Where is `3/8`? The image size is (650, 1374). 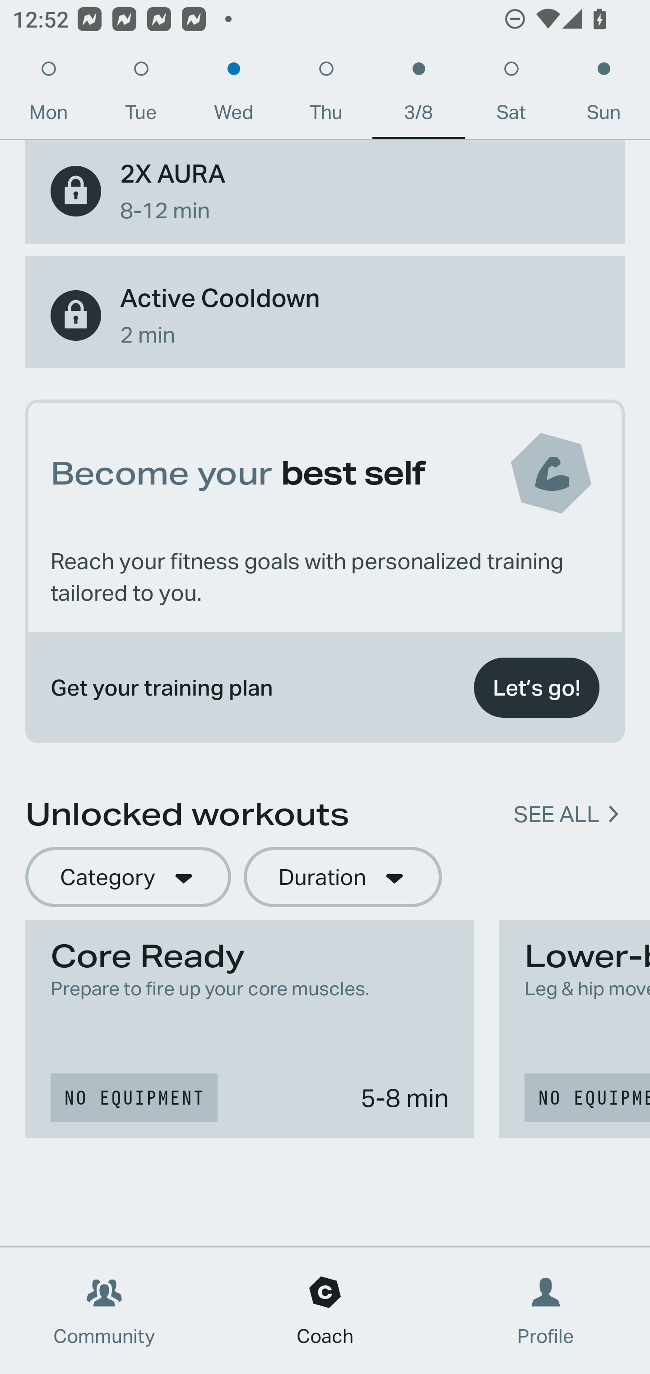
3/8 is located at coordinates (418, 95).